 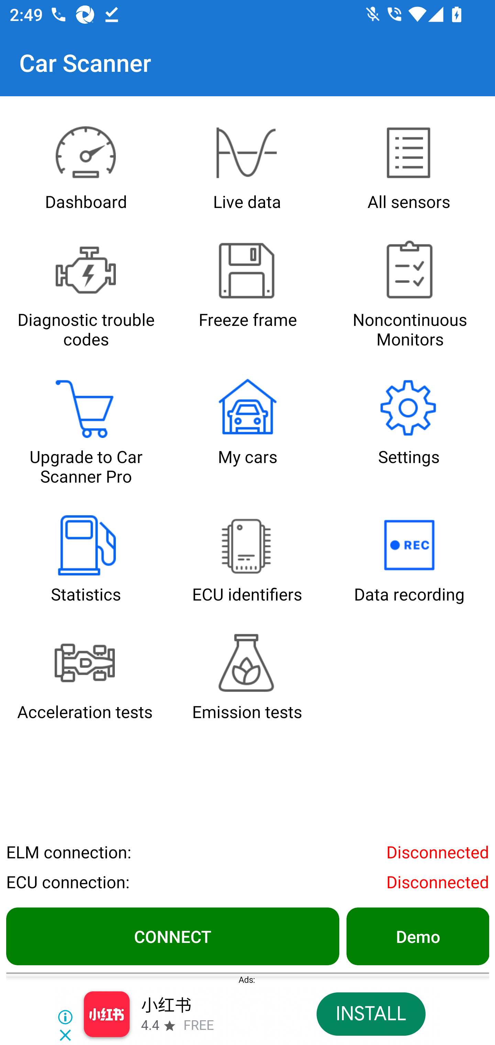 I want to click on 小红书, so click(x=166, y=1006).